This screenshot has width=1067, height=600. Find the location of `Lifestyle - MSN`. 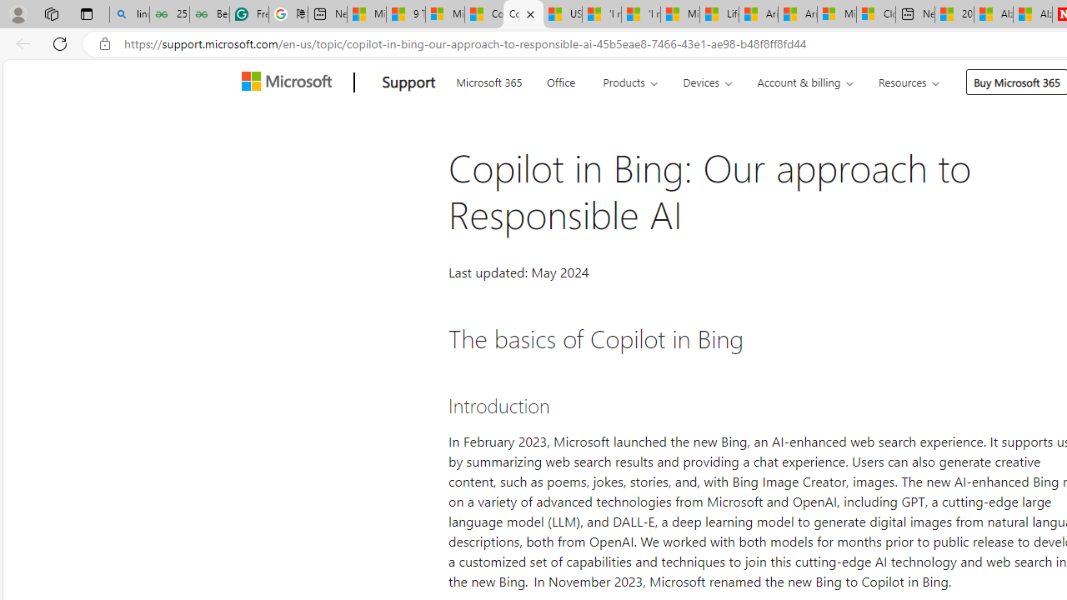

Lifestyle - MSN is located at coordinates (719, 15).